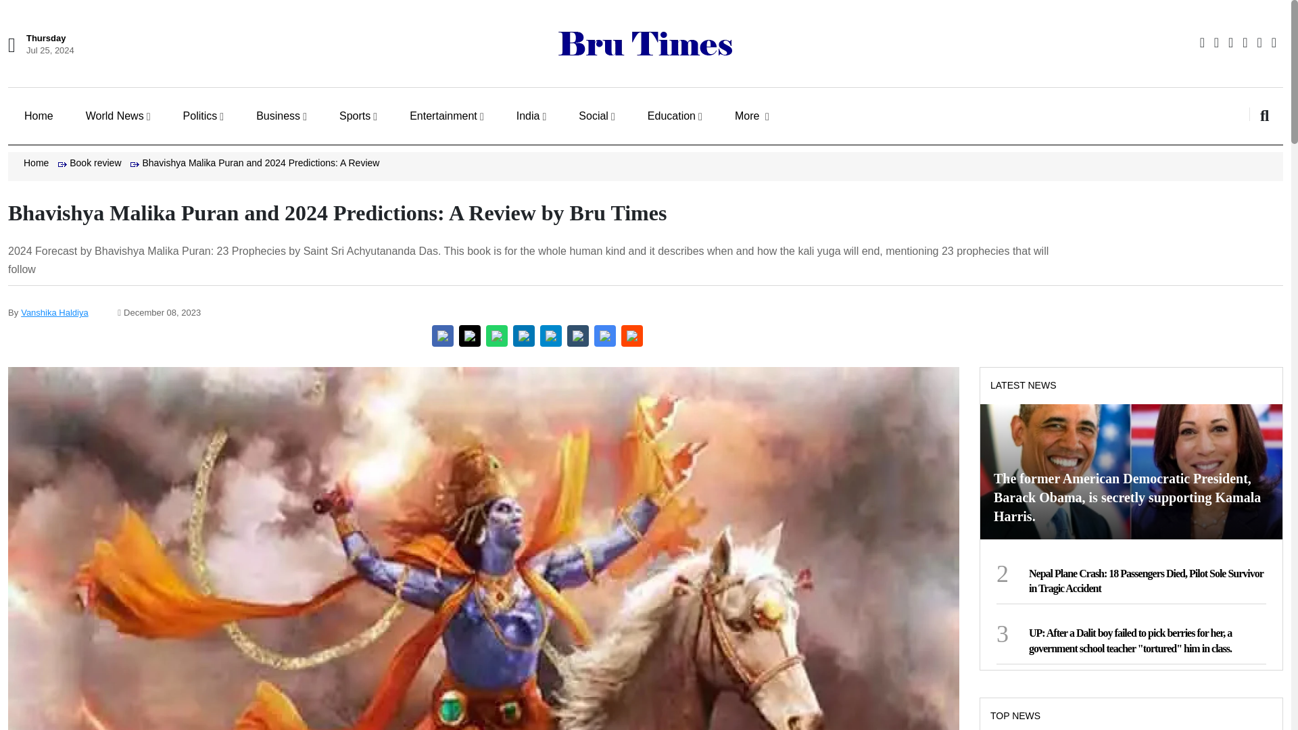 Image resolution: width=1298 pixels, height=730 pixels. I want to click on Politics, so click(203, 116).